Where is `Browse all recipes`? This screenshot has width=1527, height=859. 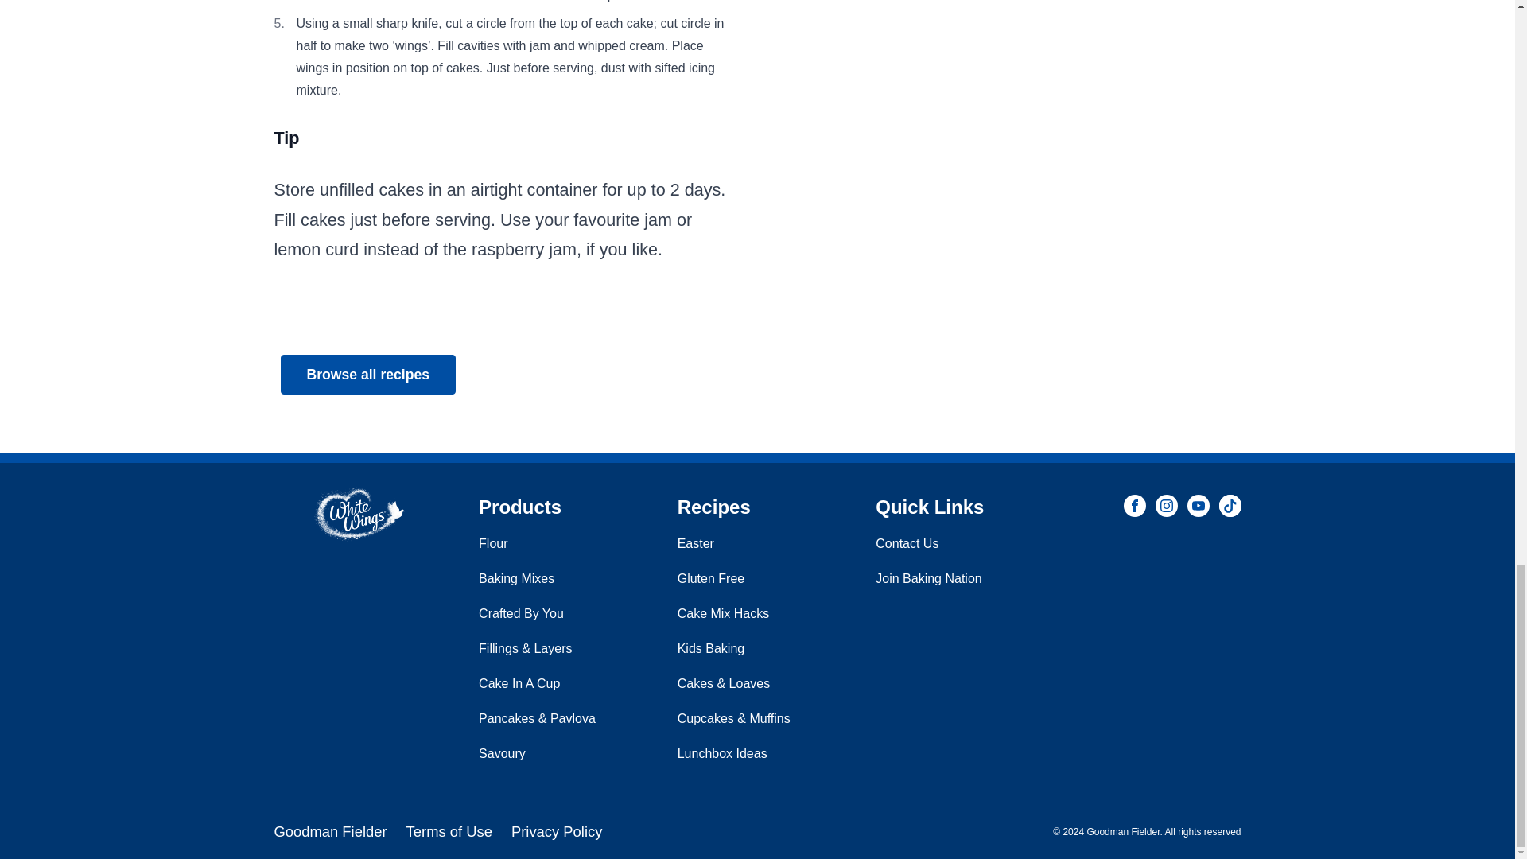 Browse all recipes is located at coordinates (367, 374).